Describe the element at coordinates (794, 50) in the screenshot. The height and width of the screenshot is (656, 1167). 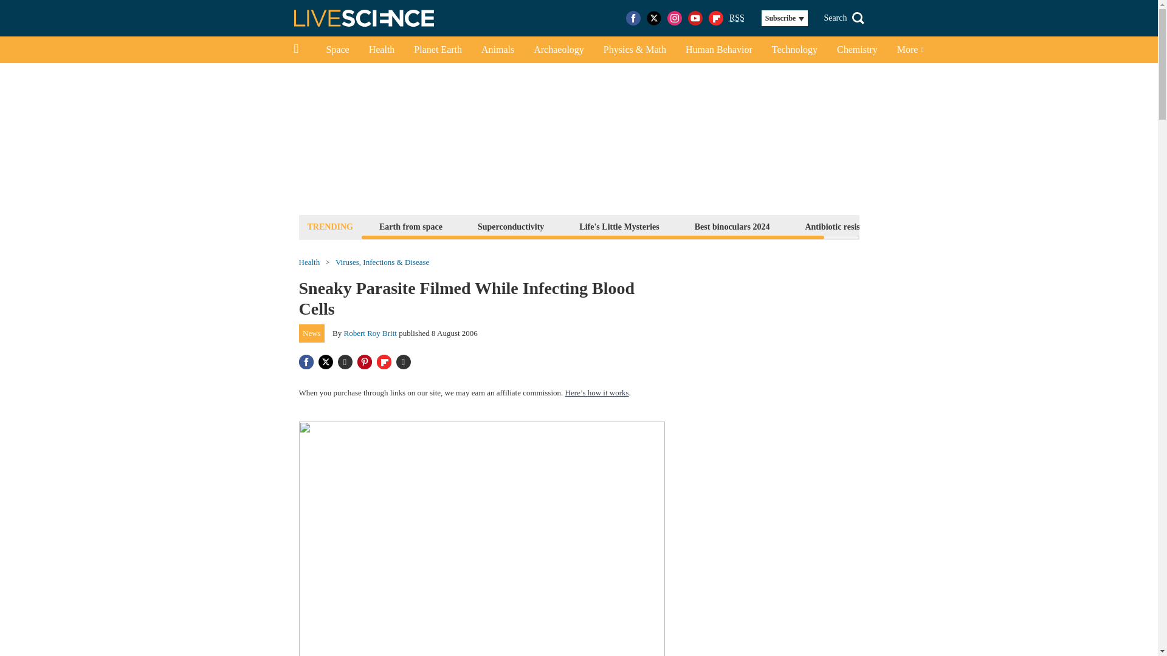
I see `Technology` at that location.